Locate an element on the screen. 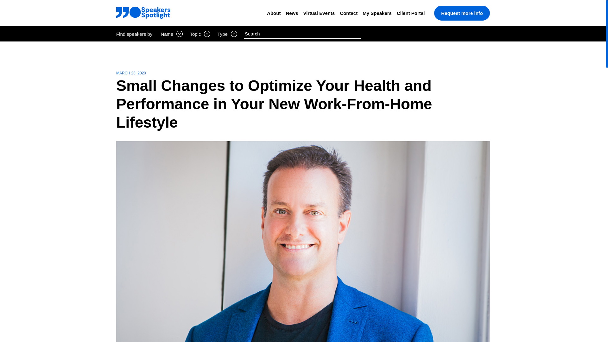  Request more info is located at coordinates (462, 13).